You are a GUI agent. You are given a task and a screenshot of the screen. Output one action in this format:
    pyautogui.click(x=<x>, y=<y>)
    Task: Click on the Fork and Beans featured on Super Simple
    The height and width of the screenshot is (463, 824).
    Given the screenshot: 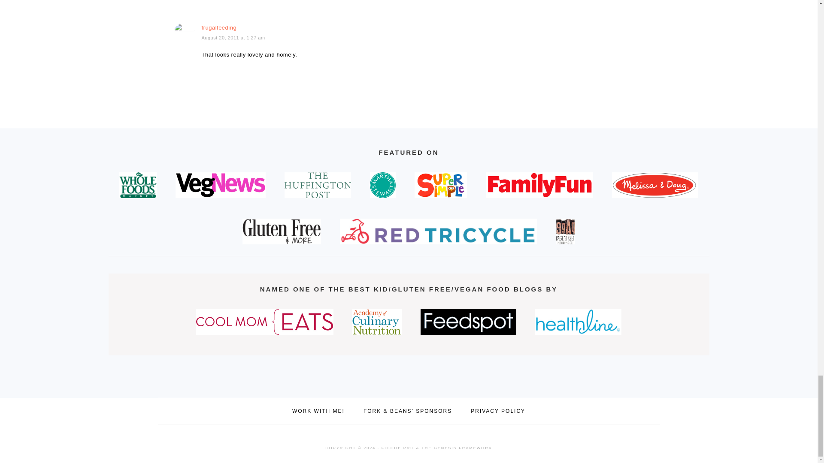 What is the action you would take?
    pyautogui.click(x=440, y=185)
    